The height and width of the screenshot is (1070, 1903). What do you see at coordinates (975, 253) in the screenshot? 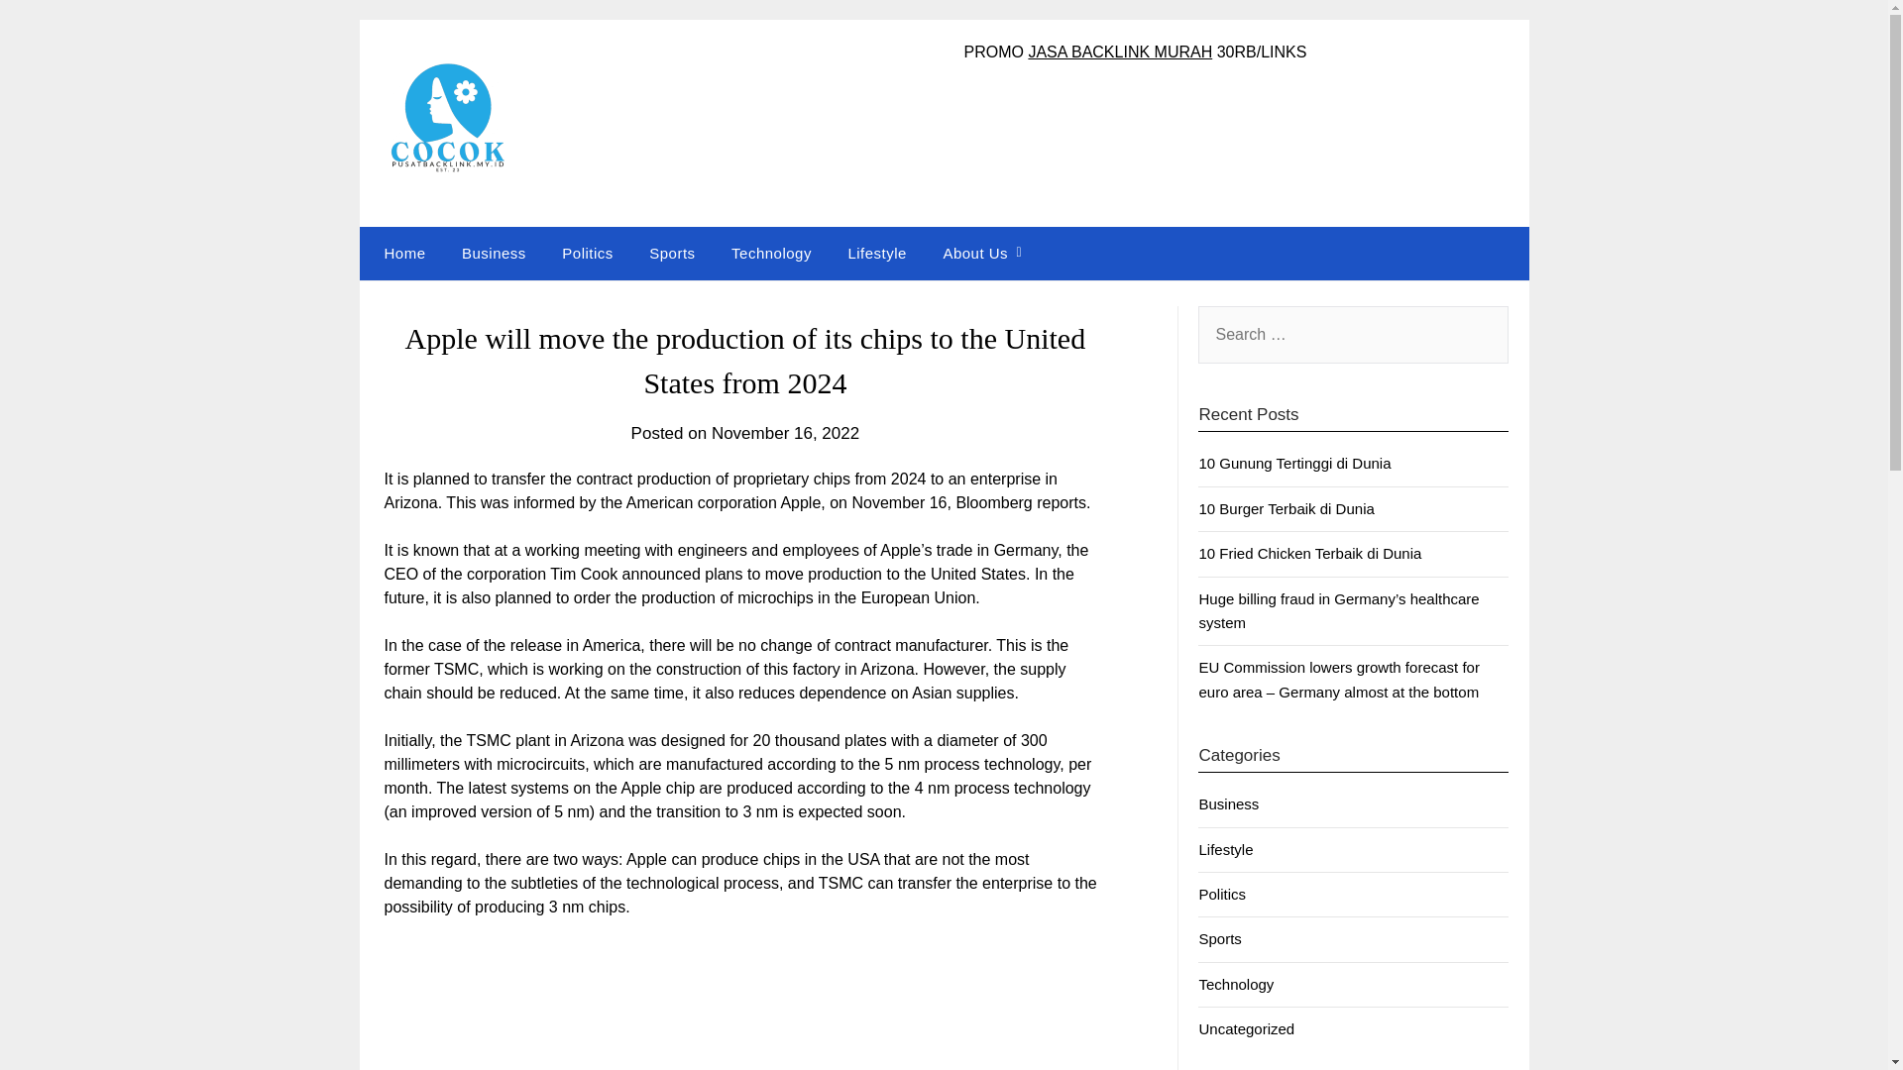
I see `About Us` at bounding box center [975, 253].